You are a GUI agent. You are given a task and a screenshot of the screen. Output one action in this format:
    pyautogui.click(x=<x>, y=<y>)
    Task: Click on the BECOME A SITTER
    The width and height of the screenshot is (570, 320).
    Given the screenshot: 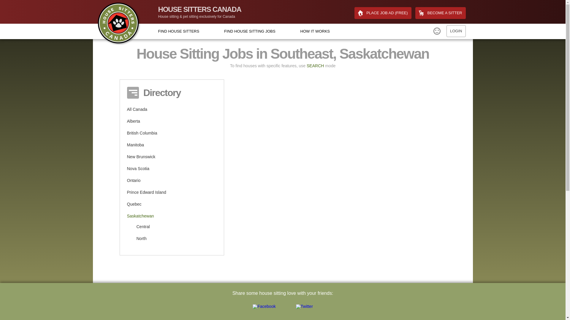 What is the action you would take?
    pyautogui.click(x=441, y=13)
    